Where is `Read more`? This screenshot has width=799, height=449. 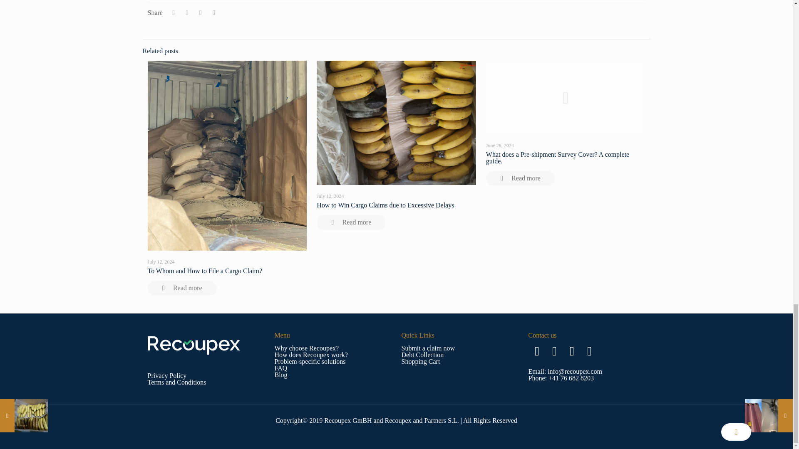
Read more is located at coordinates (520, 178).